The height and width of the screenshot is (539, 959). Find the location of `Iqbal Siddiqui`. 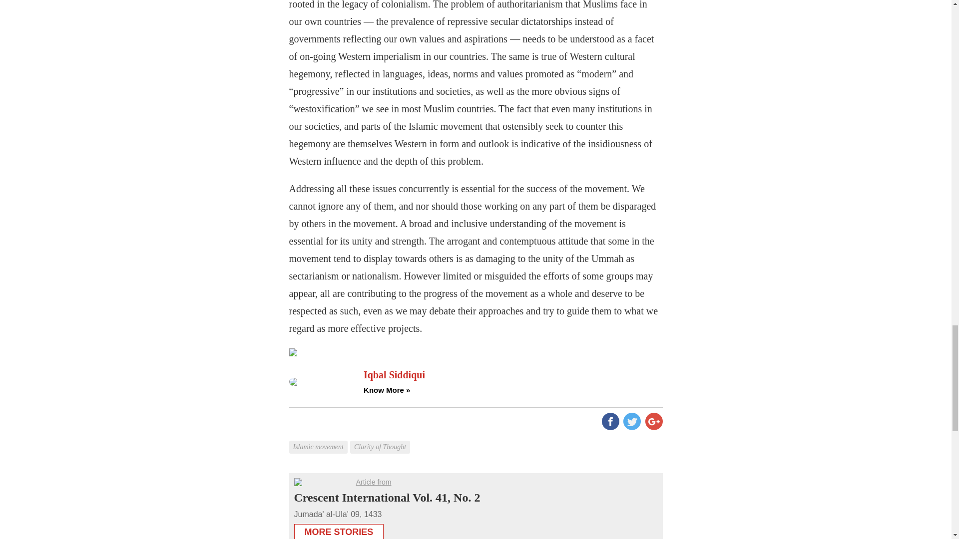

Iqbal Siddiqui is located at coordinates (512, 374).